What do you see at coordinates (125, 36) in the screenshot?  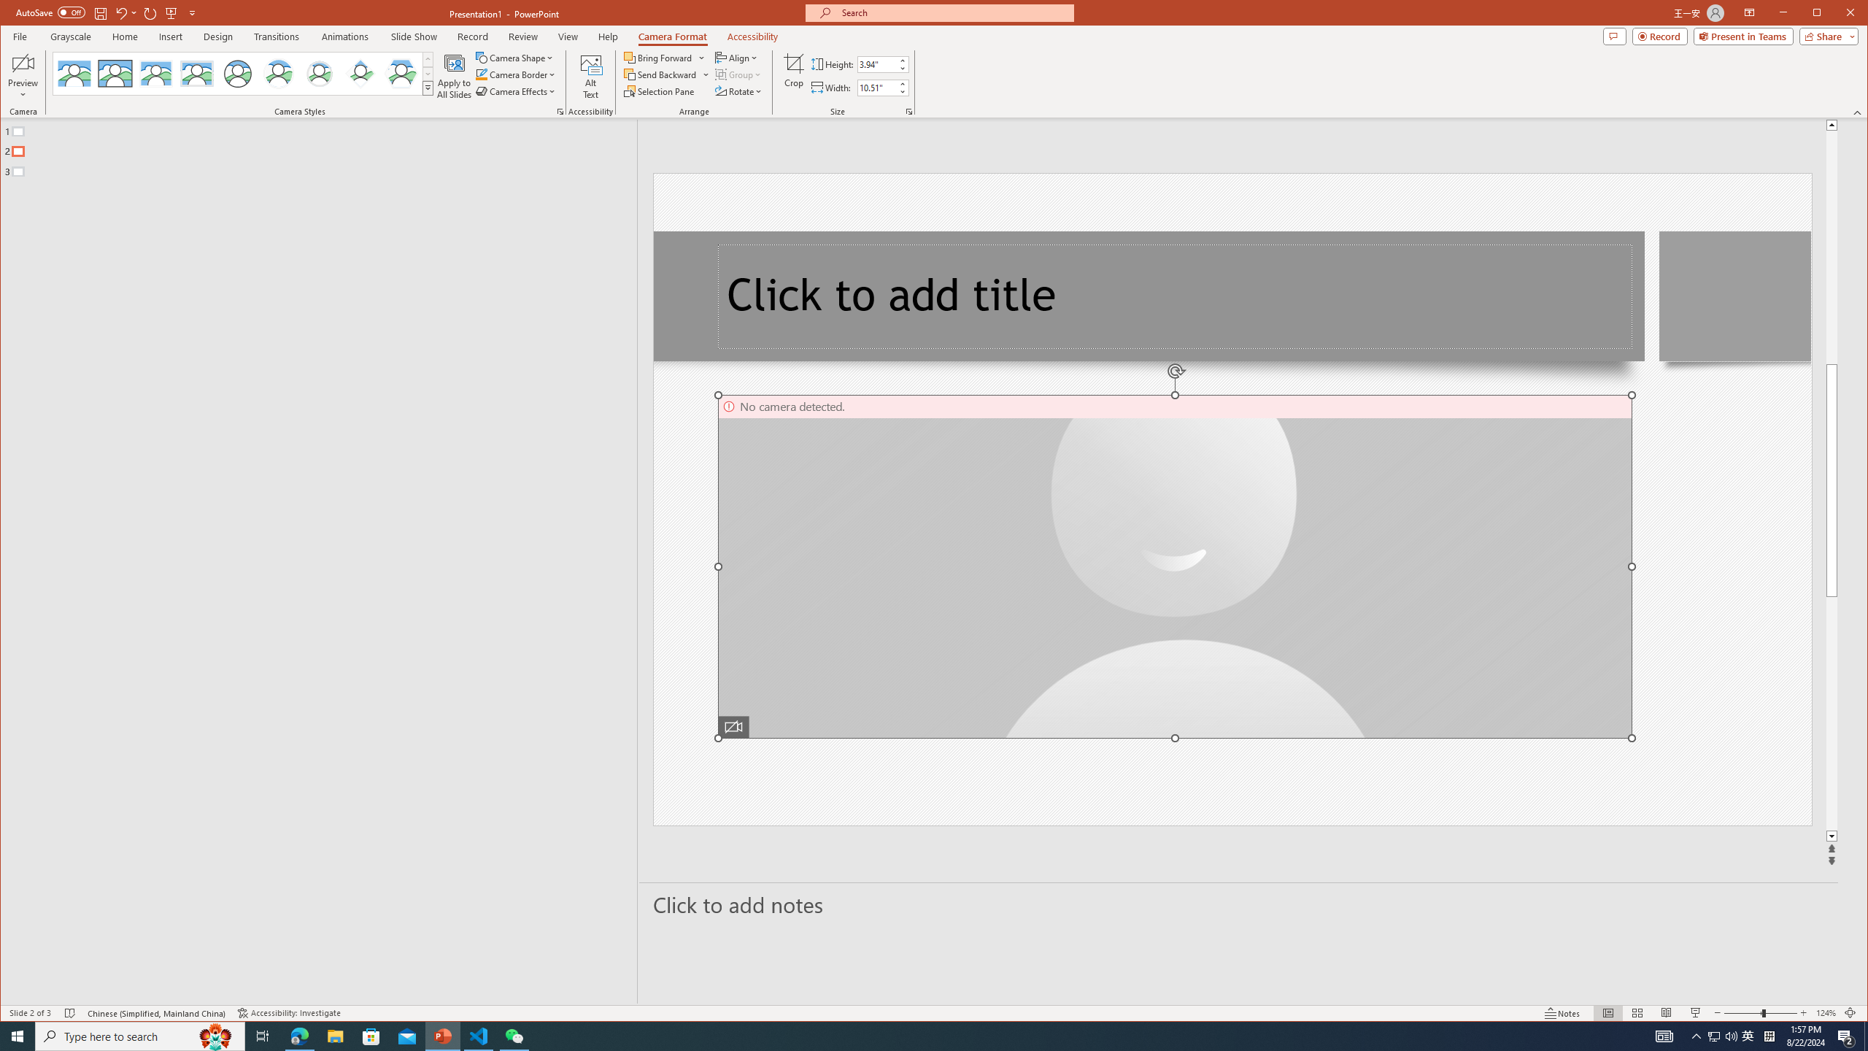 I see `Home` at bounding box center [125, 36].